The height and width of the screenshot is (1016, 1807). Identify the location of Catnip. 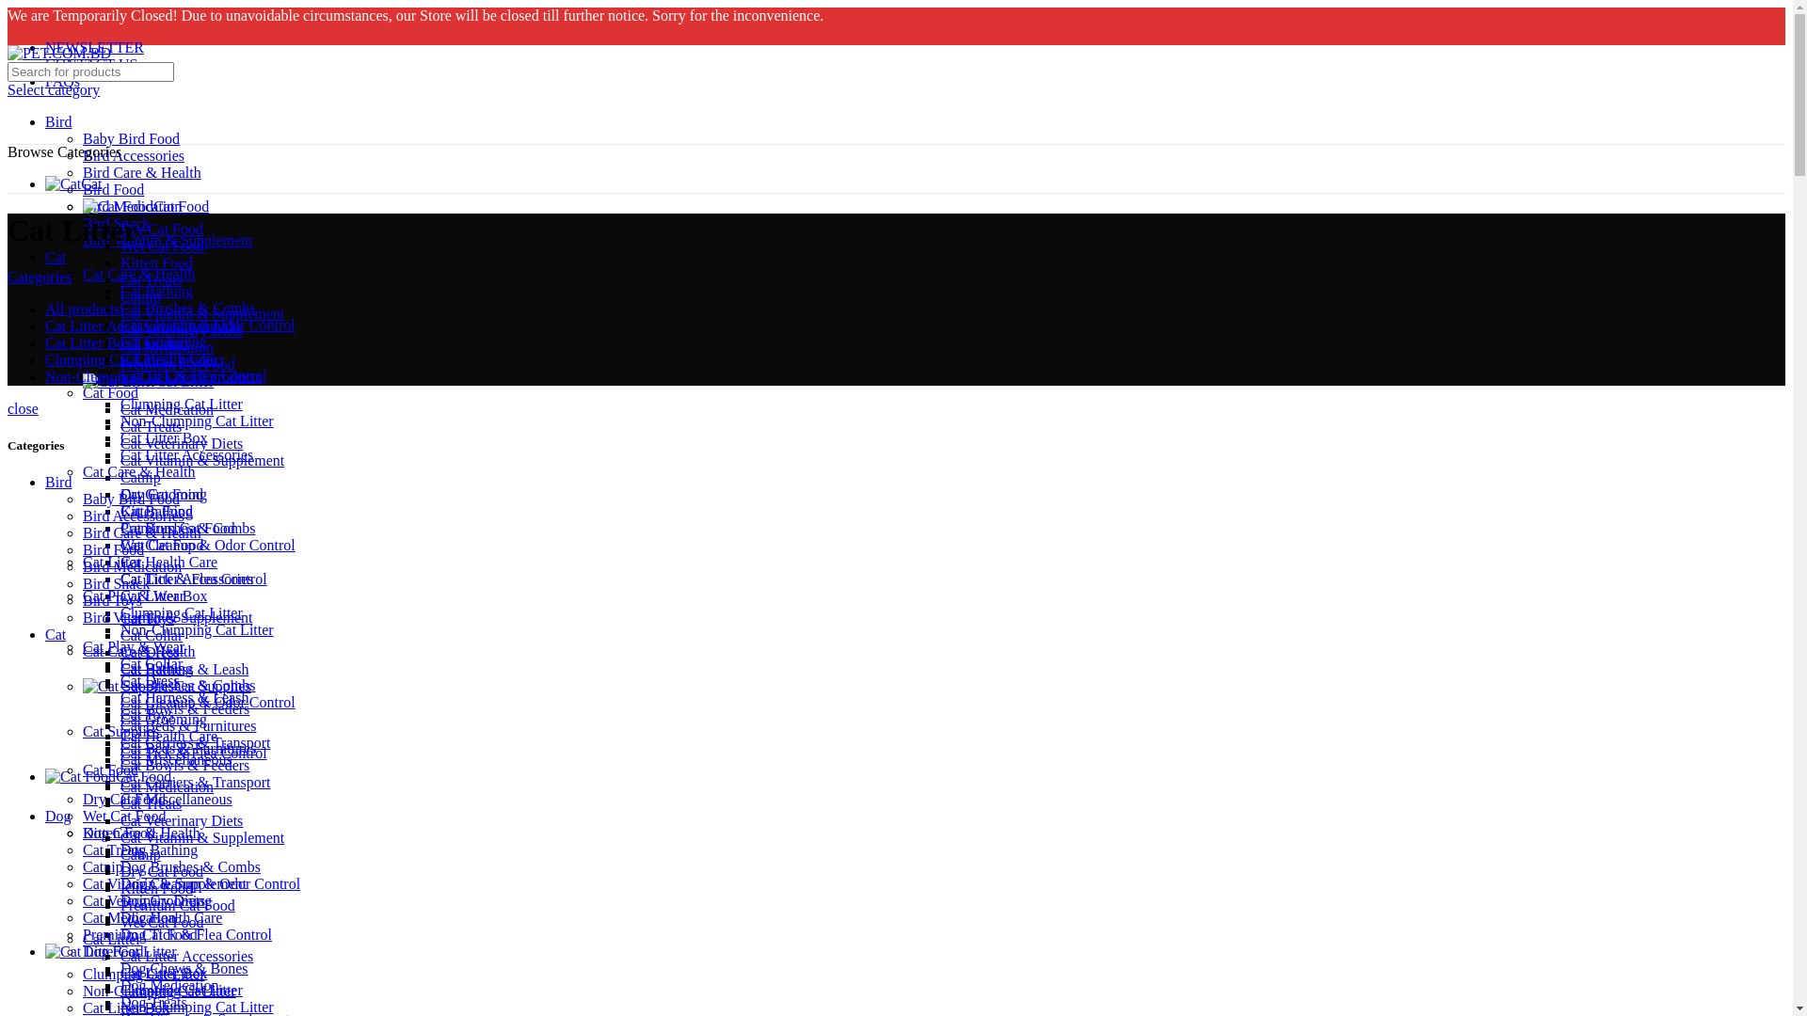
(141, 854).